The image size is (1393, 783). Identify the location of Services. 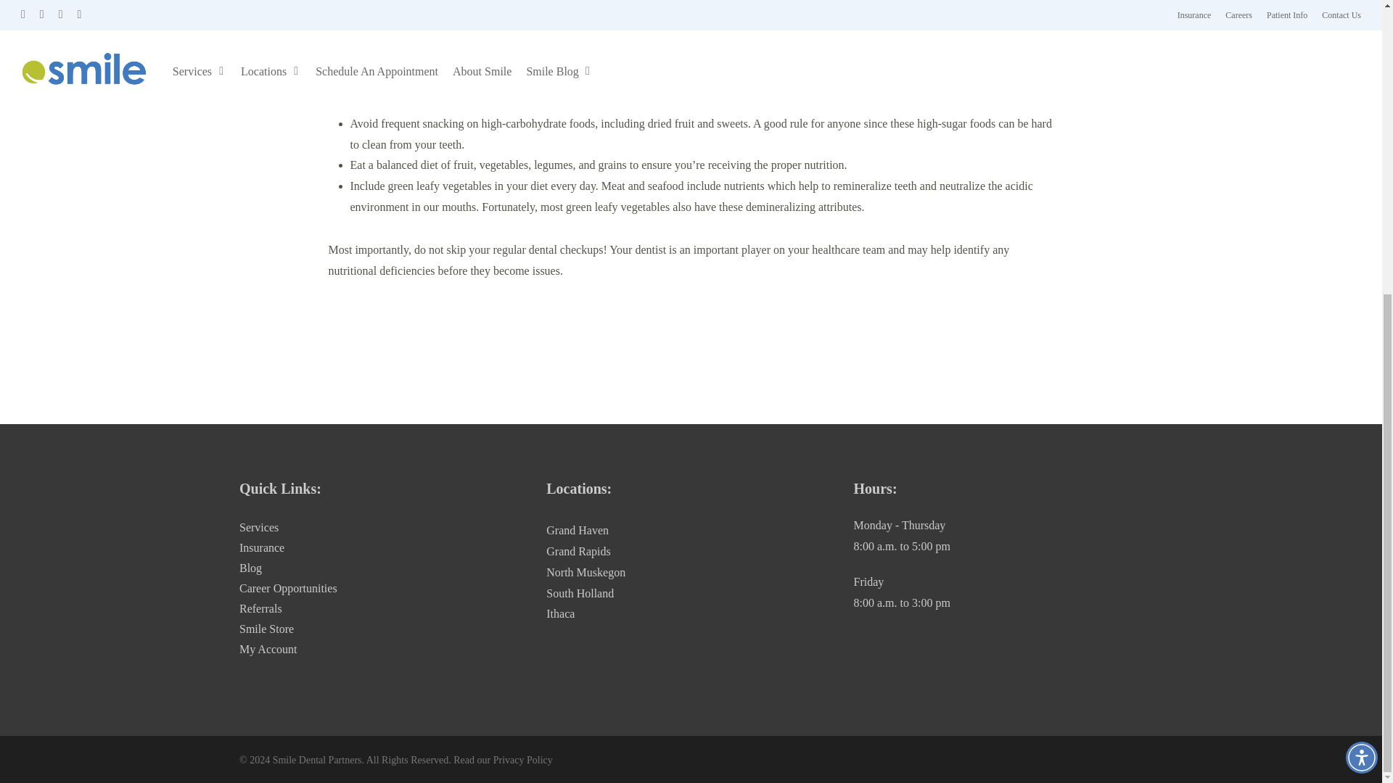
(383, 528).